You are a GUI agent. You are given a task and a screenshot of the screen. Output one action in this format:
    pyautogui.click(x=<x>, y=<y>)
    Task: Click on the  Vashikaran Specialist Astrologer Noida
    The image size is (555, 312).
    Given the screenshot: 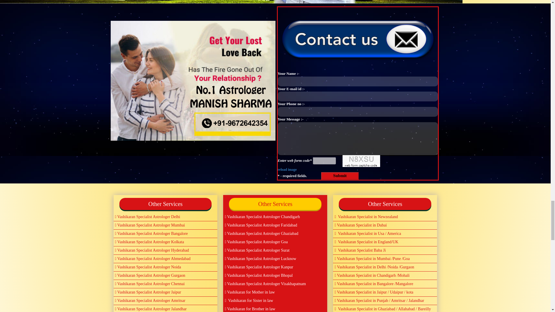 What is the action you would take?
    pyautogui.click(x=165, y=267)
    